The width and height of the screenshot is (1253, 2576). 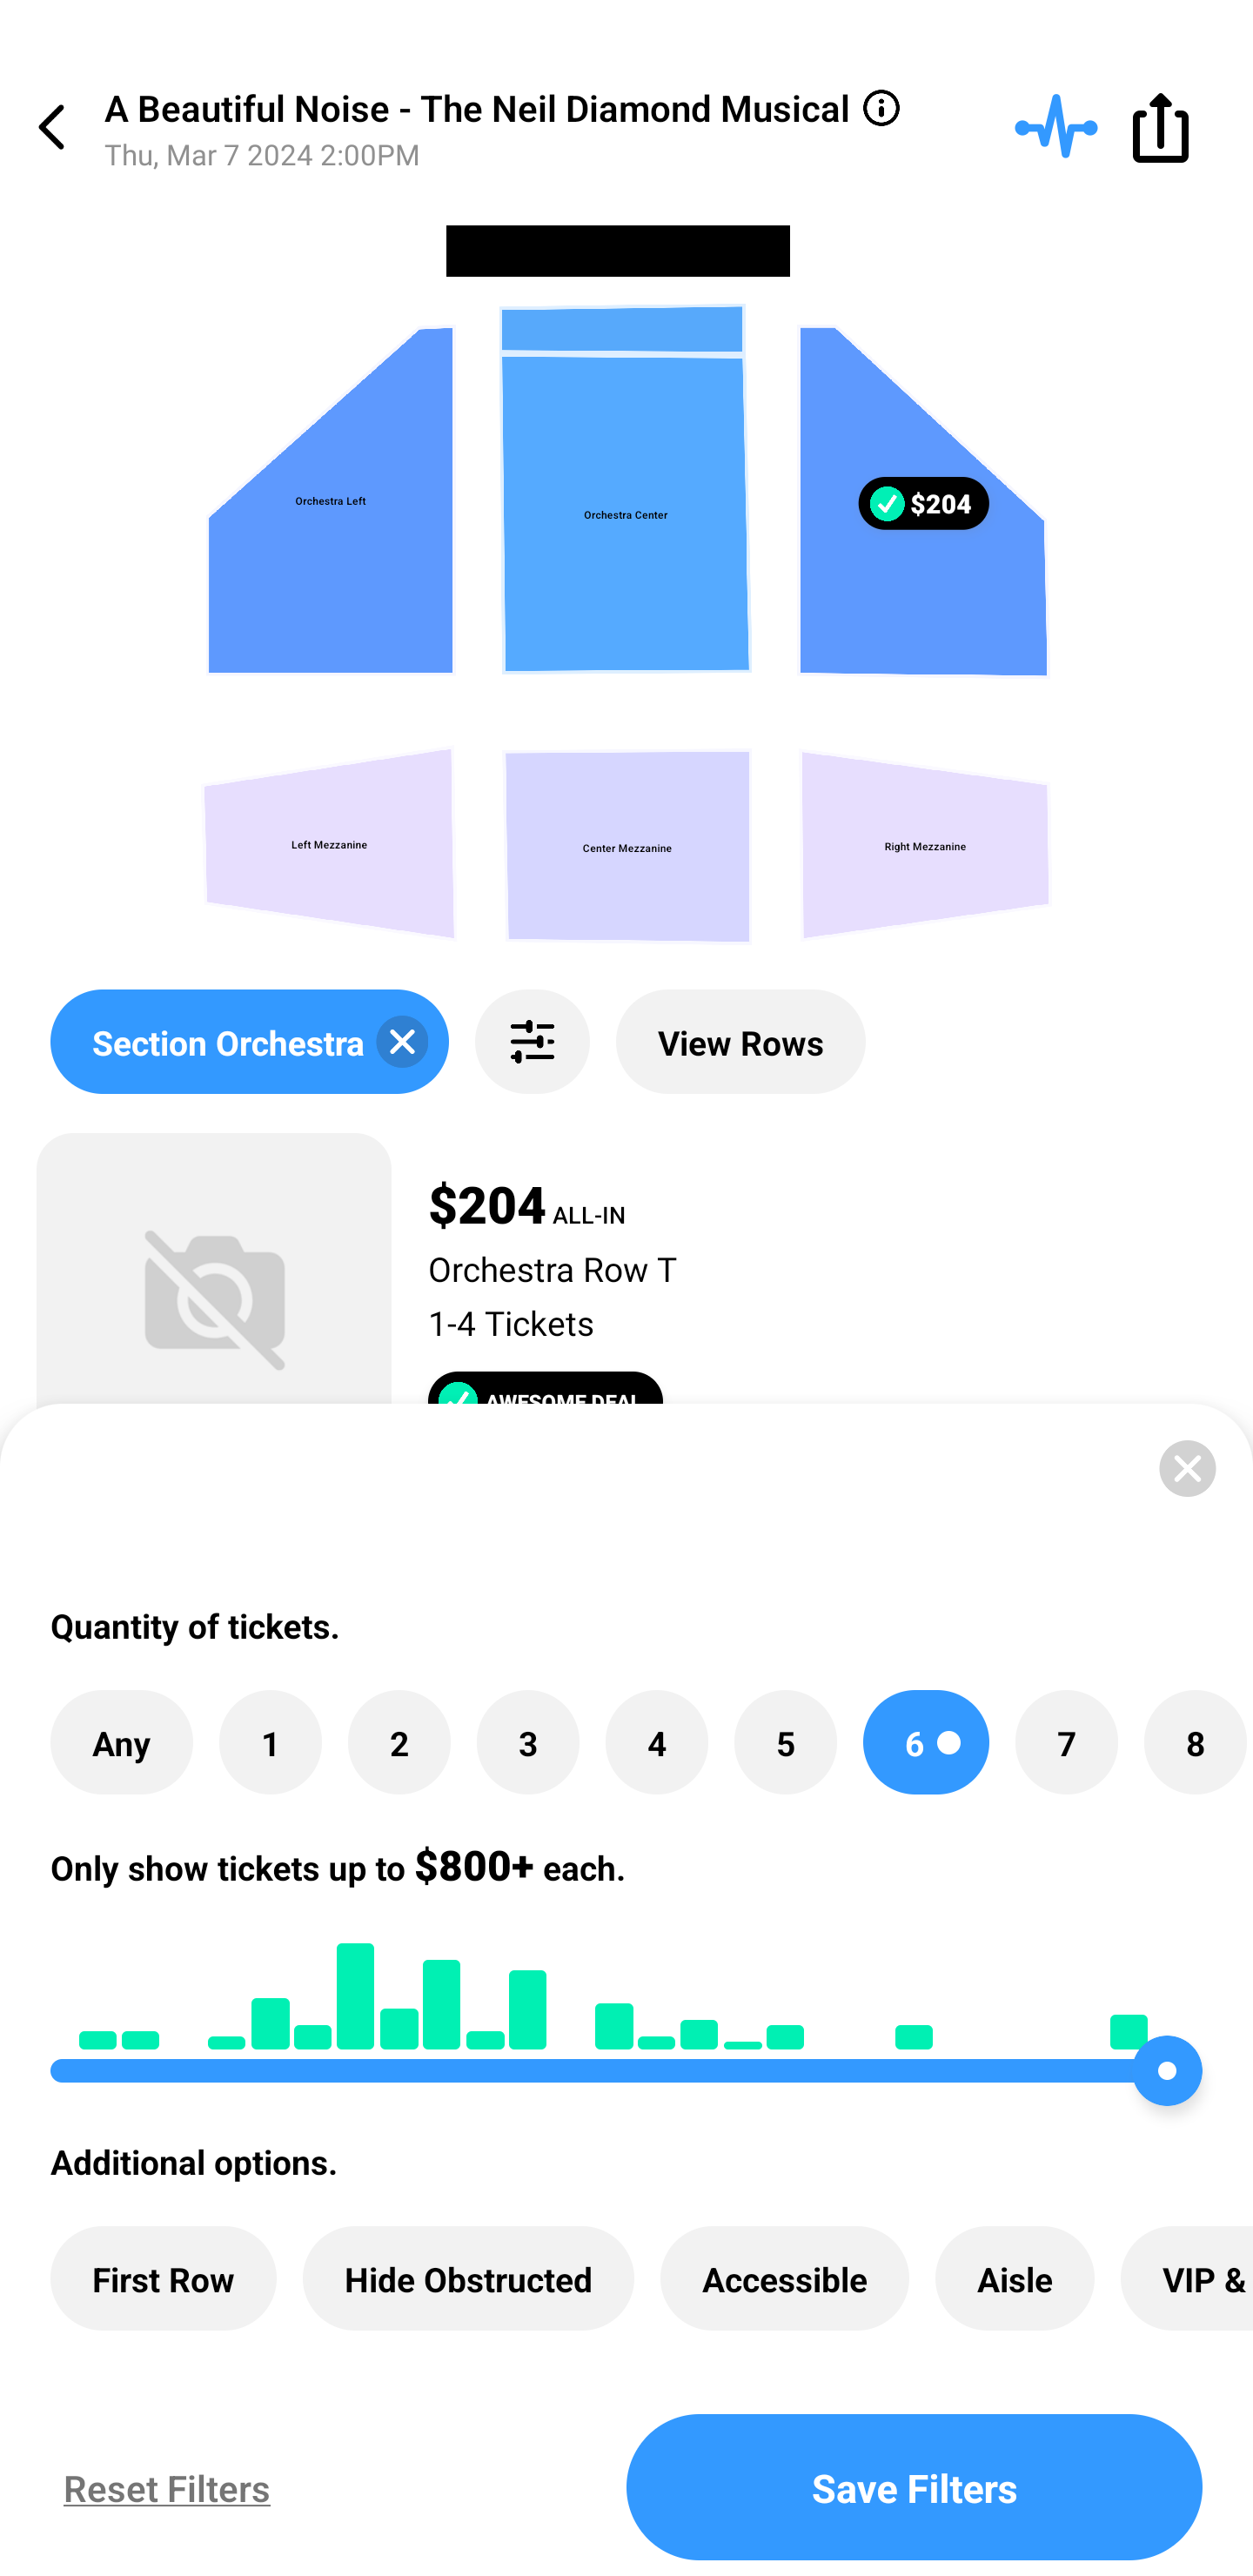 What do you see at coordinates (926, 1742) in the screenshot?
I see `6` at bounding box center [926, 1742].